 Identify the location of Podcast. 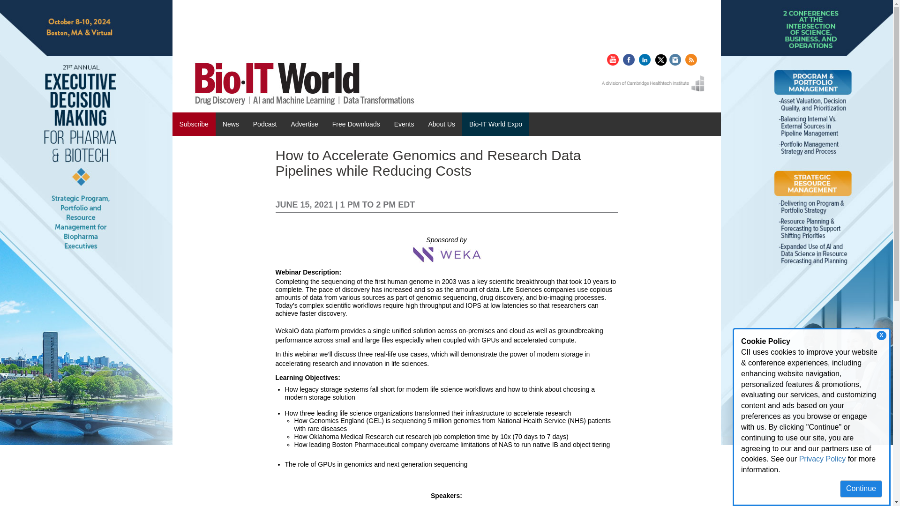
(265, 124).